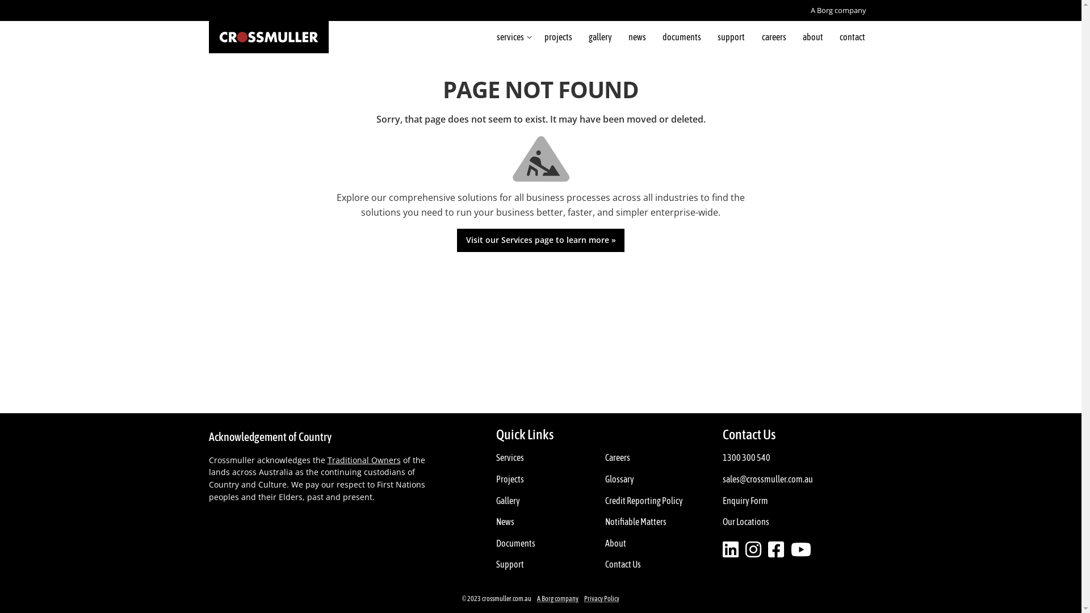 The height and width of the screenshot is (613, 1090). Describe the element at coordinates (746, 522) in the screenshot. I see `Our Locations` at that location.